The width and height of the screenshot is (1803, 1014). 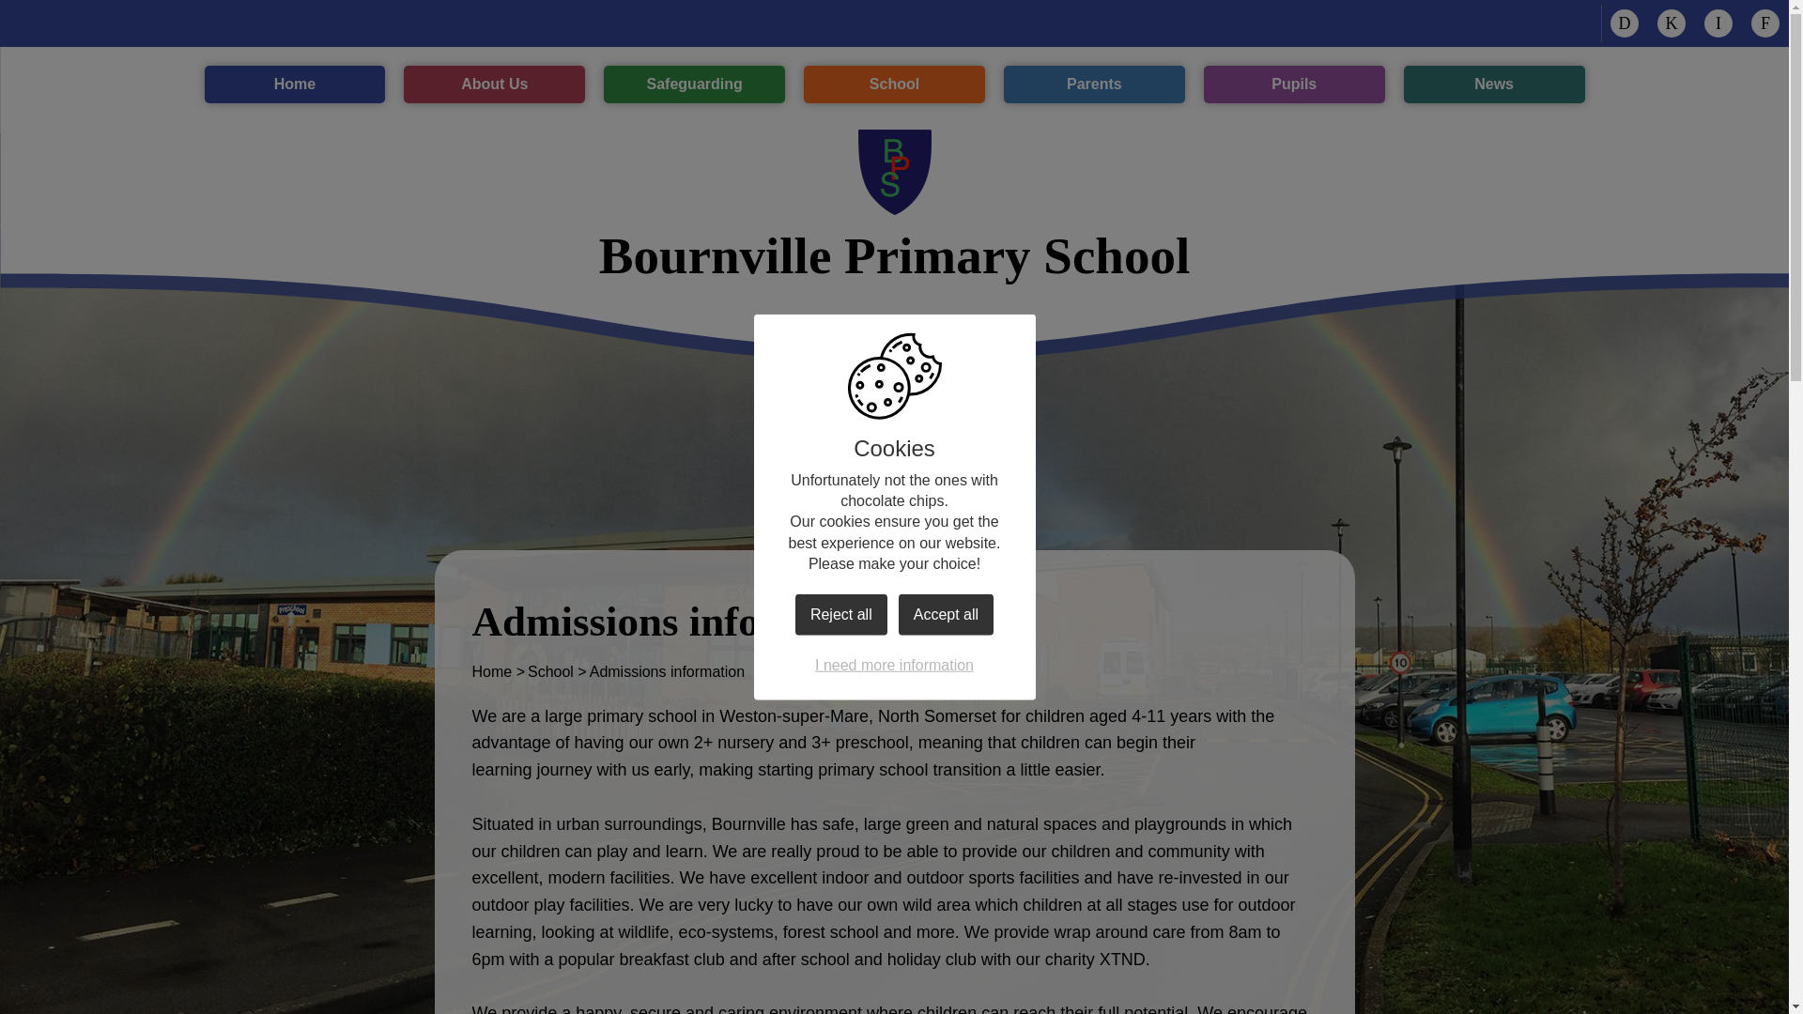 What do you see at coordinates (694, 84) in the screenshot?
I see `About Us` at bounding box center [694, 84].